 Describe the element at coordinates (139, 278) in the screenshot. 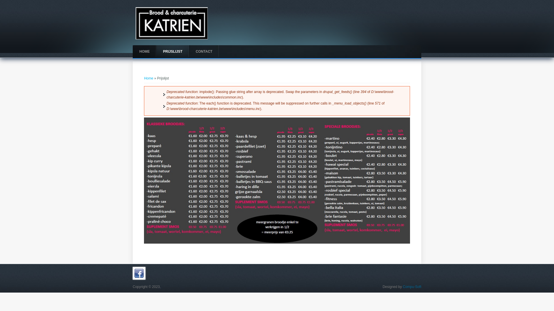

I see `Visit  on Facebook` at that location.